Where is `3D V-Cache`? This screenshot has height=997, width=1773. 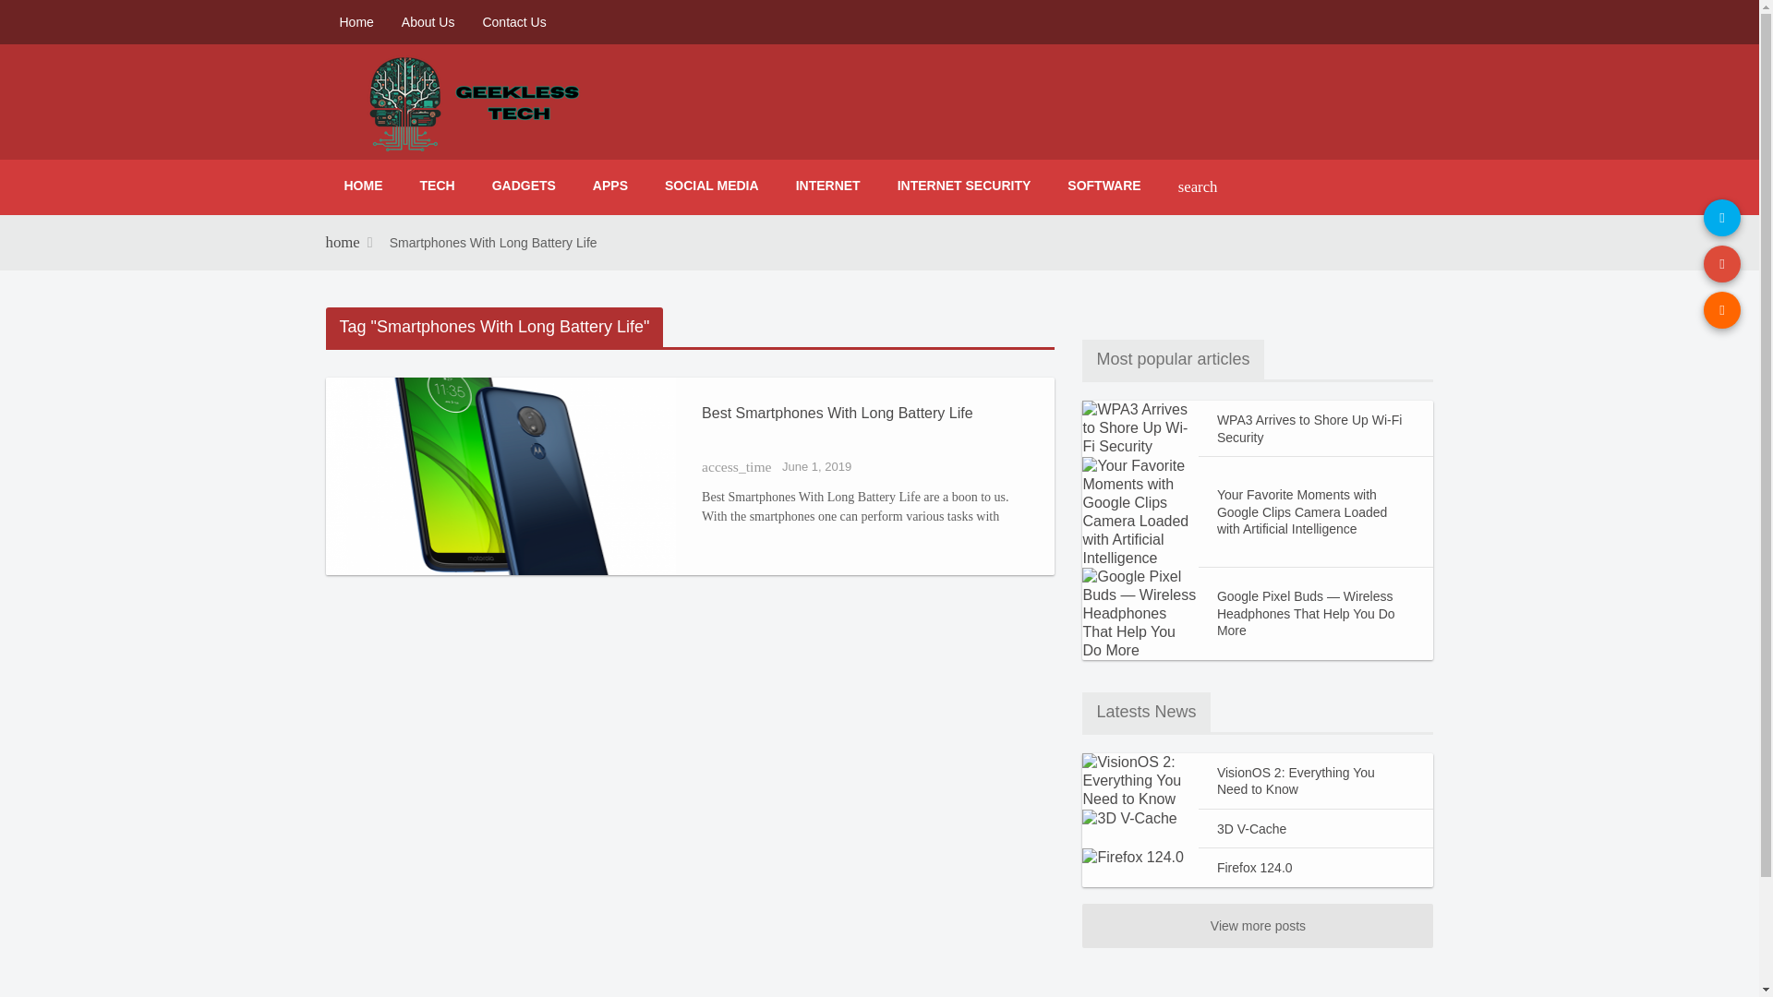 3D V-Cache is located at coordinates (1316, 829).